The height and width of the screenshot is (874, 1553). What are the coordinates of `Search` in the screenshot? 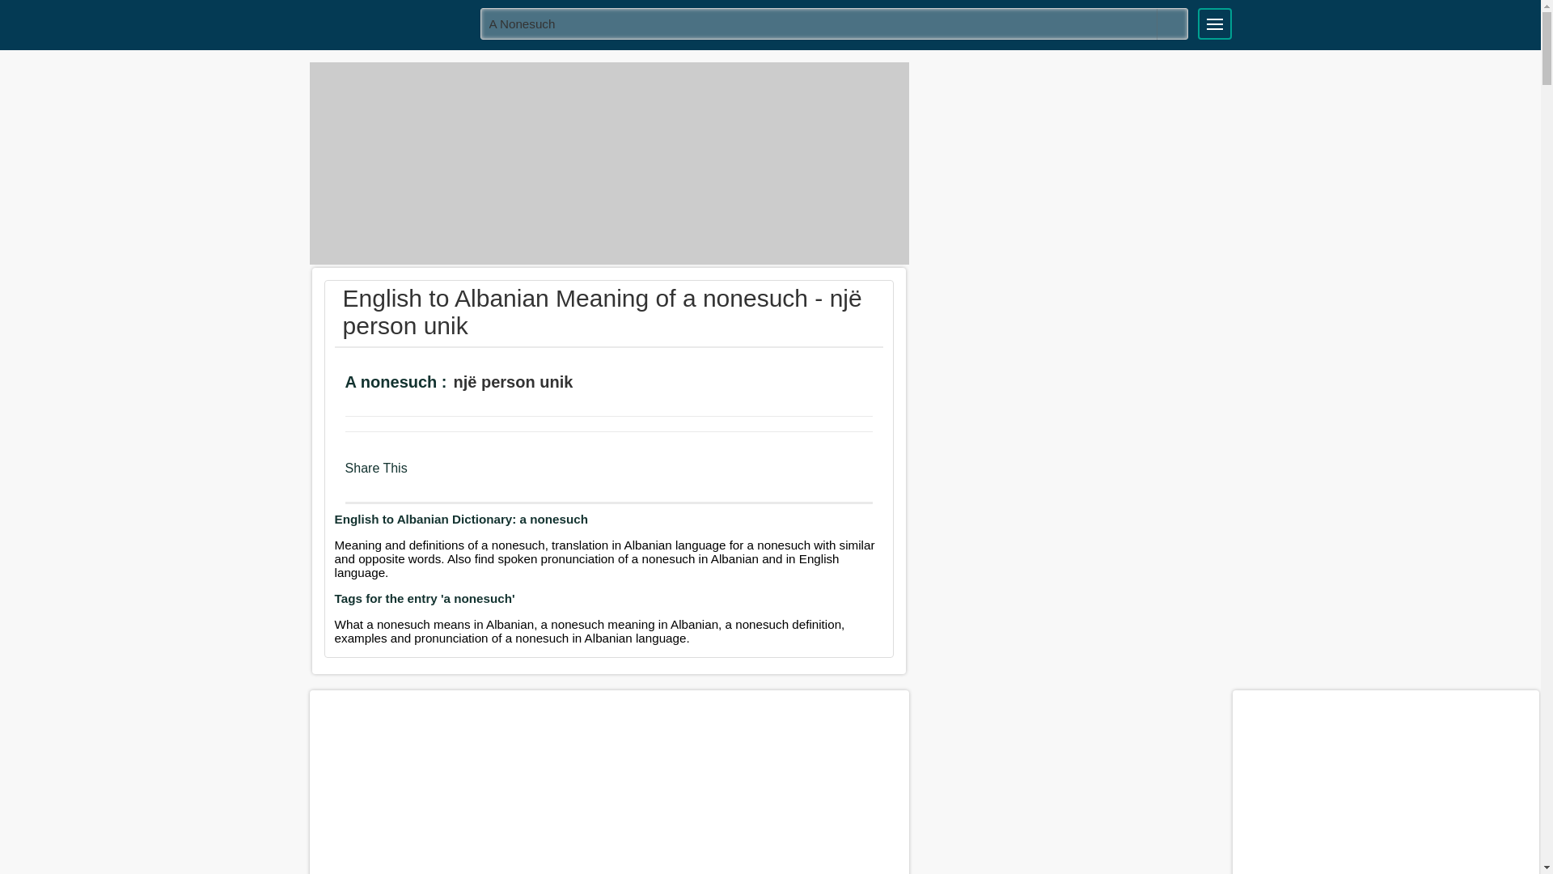 It's located at (1172, 23).